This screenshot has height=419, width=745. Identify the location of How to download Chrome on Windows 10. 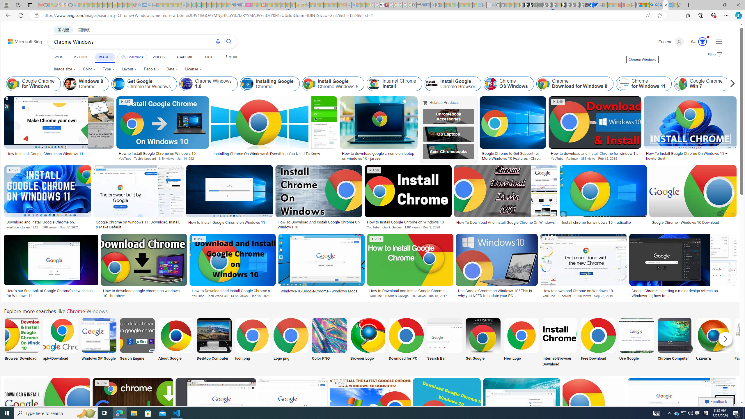
(583, 290).